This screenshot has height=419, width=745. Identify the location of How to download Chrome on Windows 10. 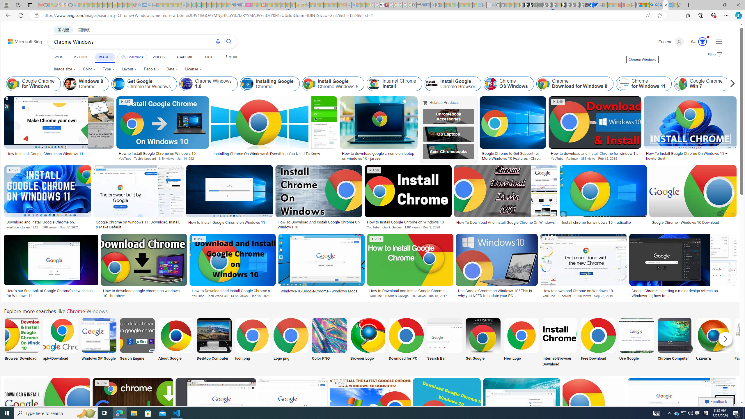
(583, 290).